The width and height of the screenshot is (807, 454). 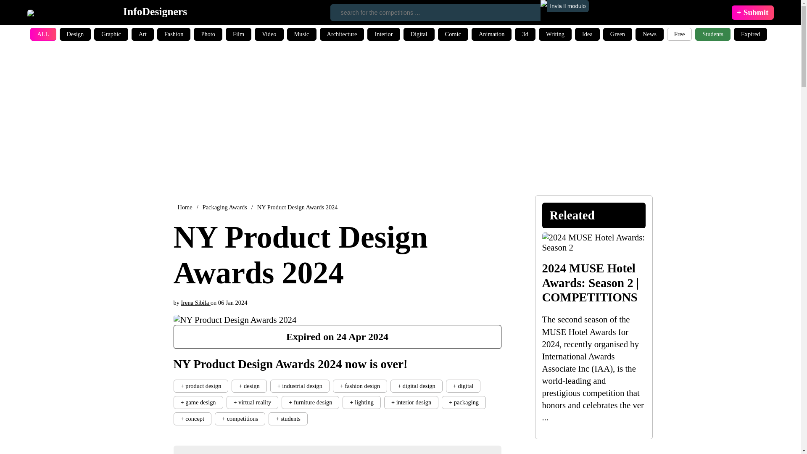 I want to click on idea awards, so click(x=587, y=34).